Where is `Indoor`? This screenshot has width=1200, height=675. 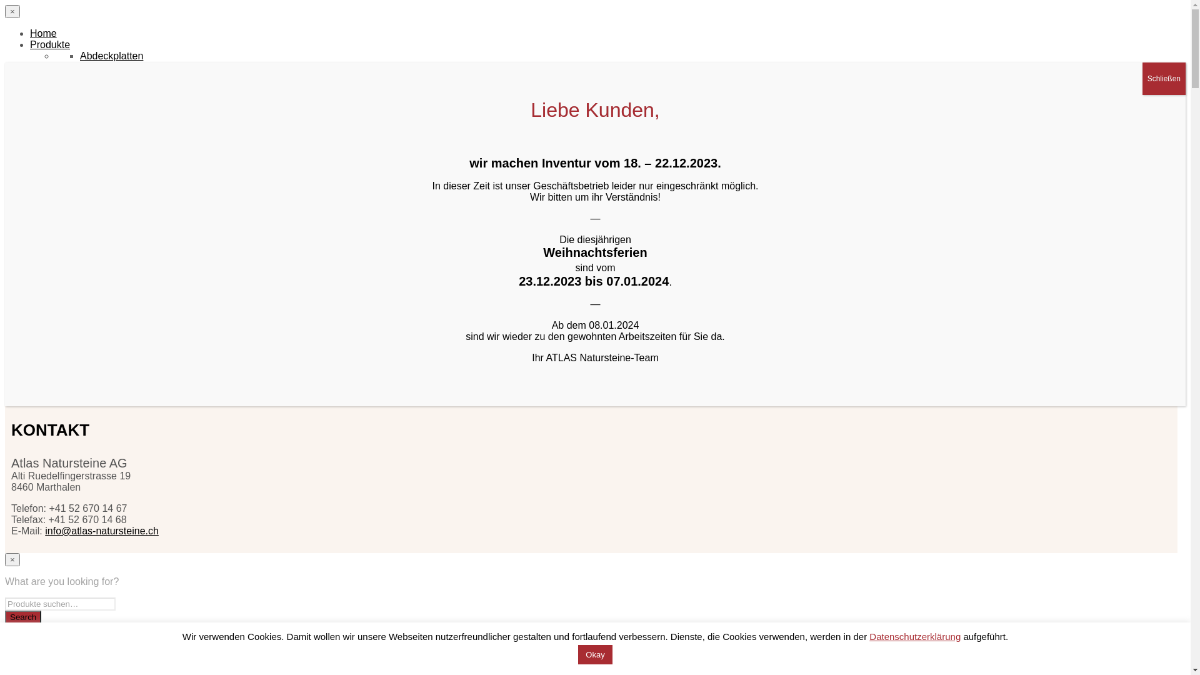
Indoor is located at coordinates (94, 157).